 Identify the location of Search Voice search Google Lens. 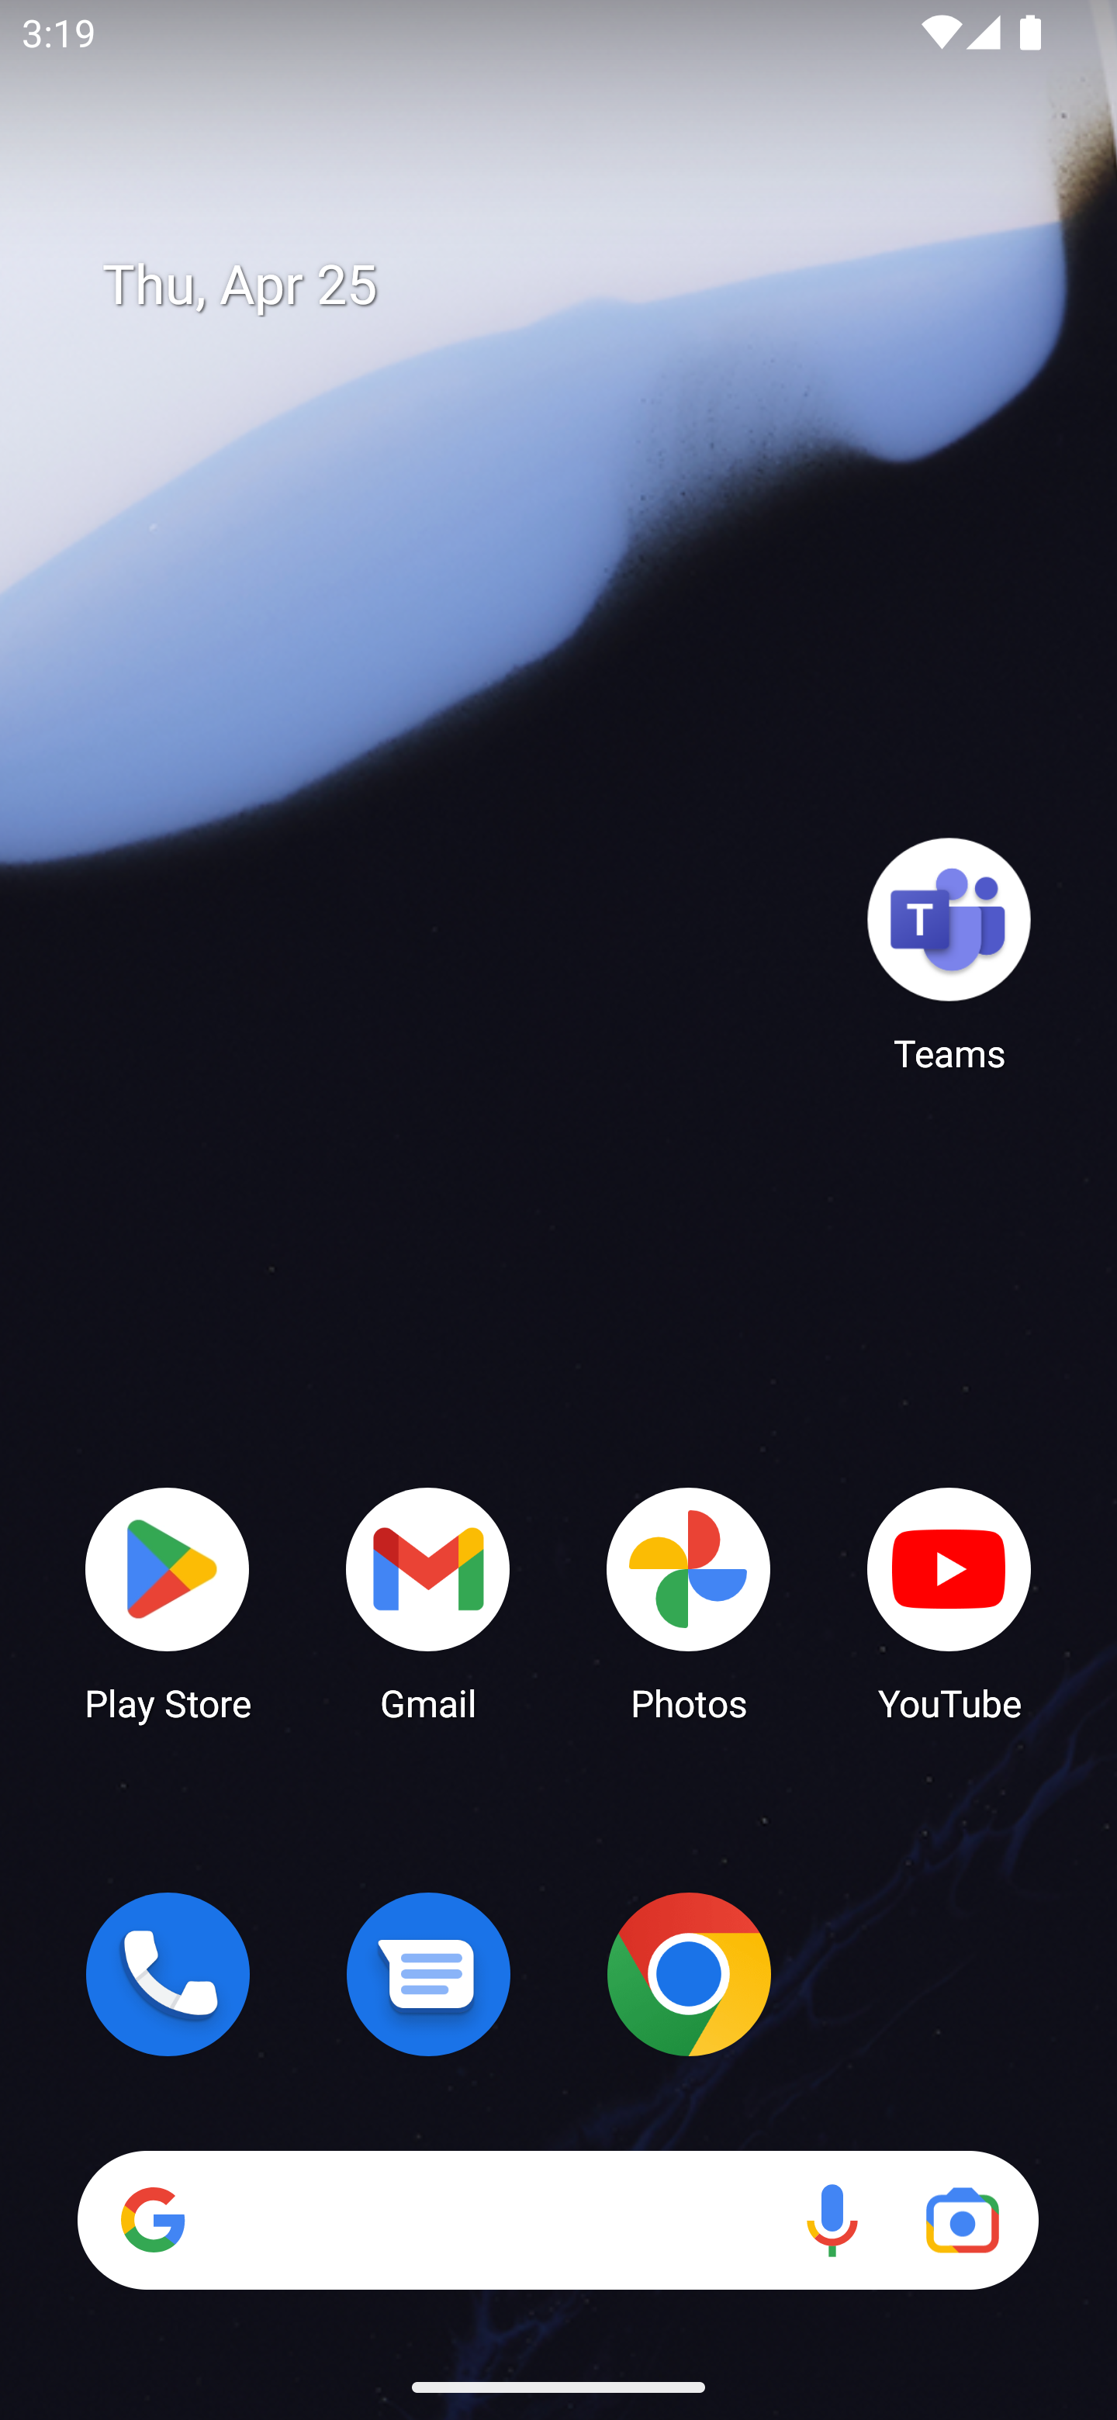
(558, 2220).